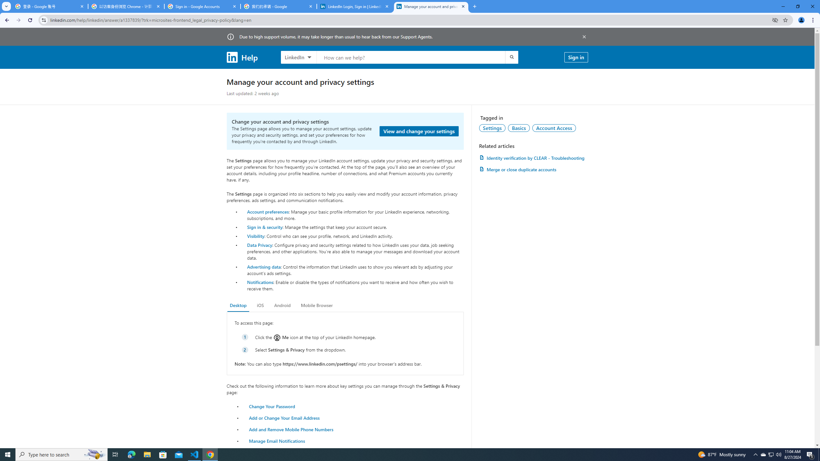 This screenshot has width=820, height=461. Describe the element at coordinates (511, 57) in the screenshot. I see `Submit search` at that location.